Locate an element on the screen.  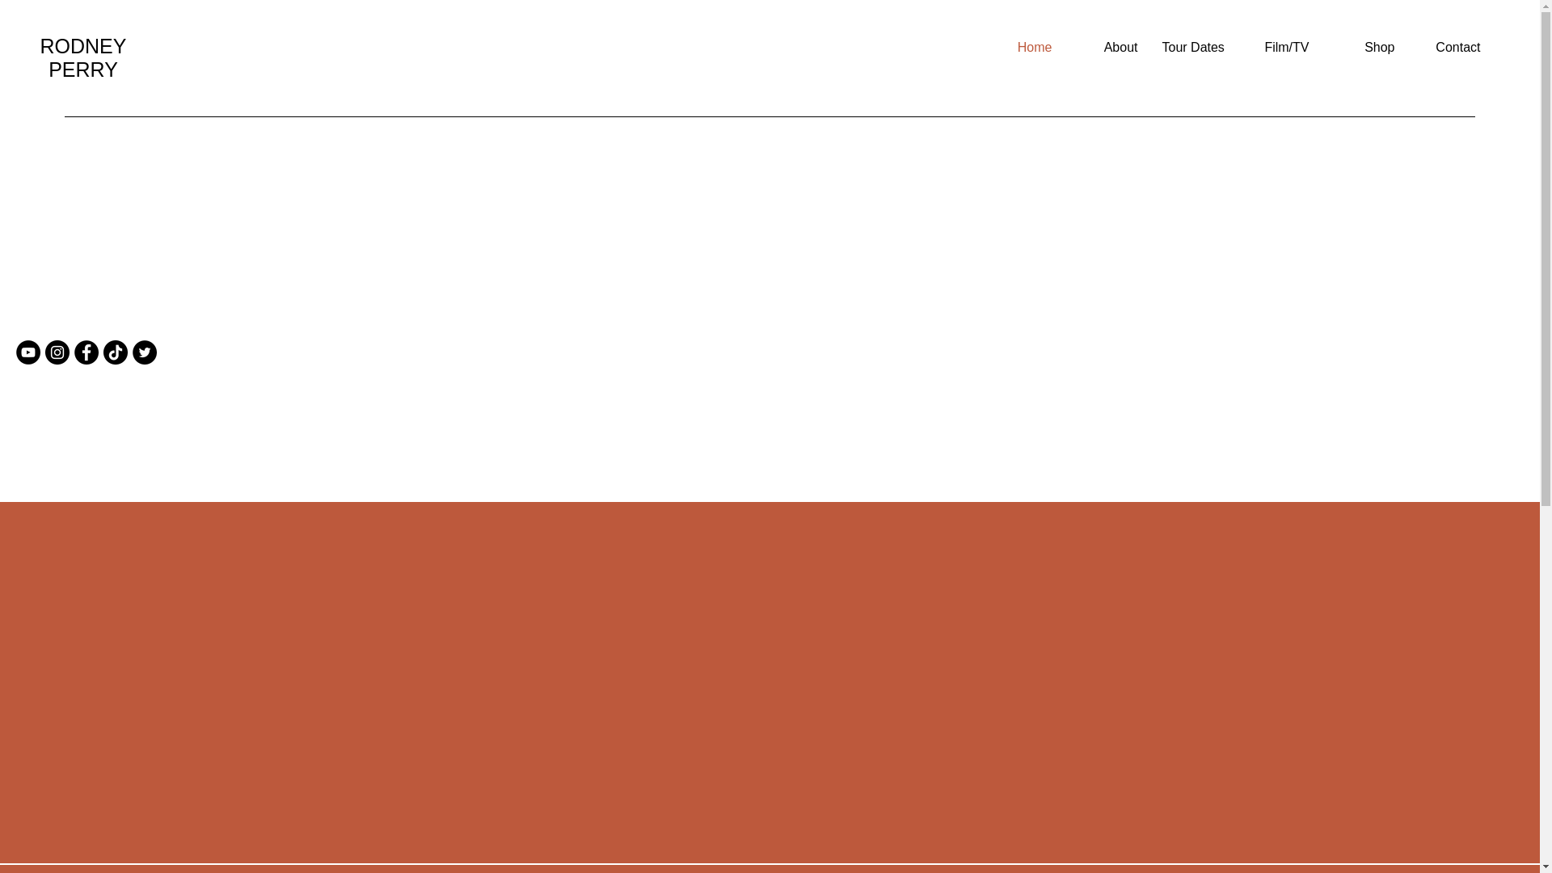
Tour Dates is located at coordinates (1192, 47).